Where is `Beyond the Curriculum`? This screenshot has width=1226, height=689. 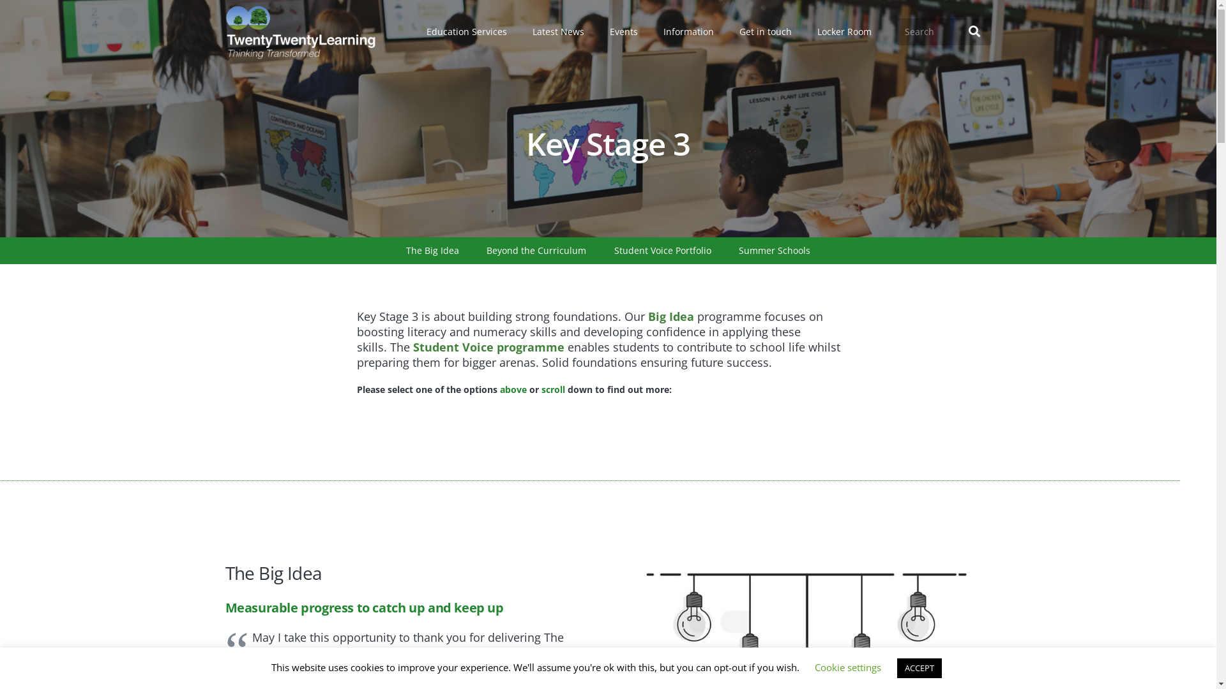
Beyond the Curriculum is located at coordinates (536, 250).